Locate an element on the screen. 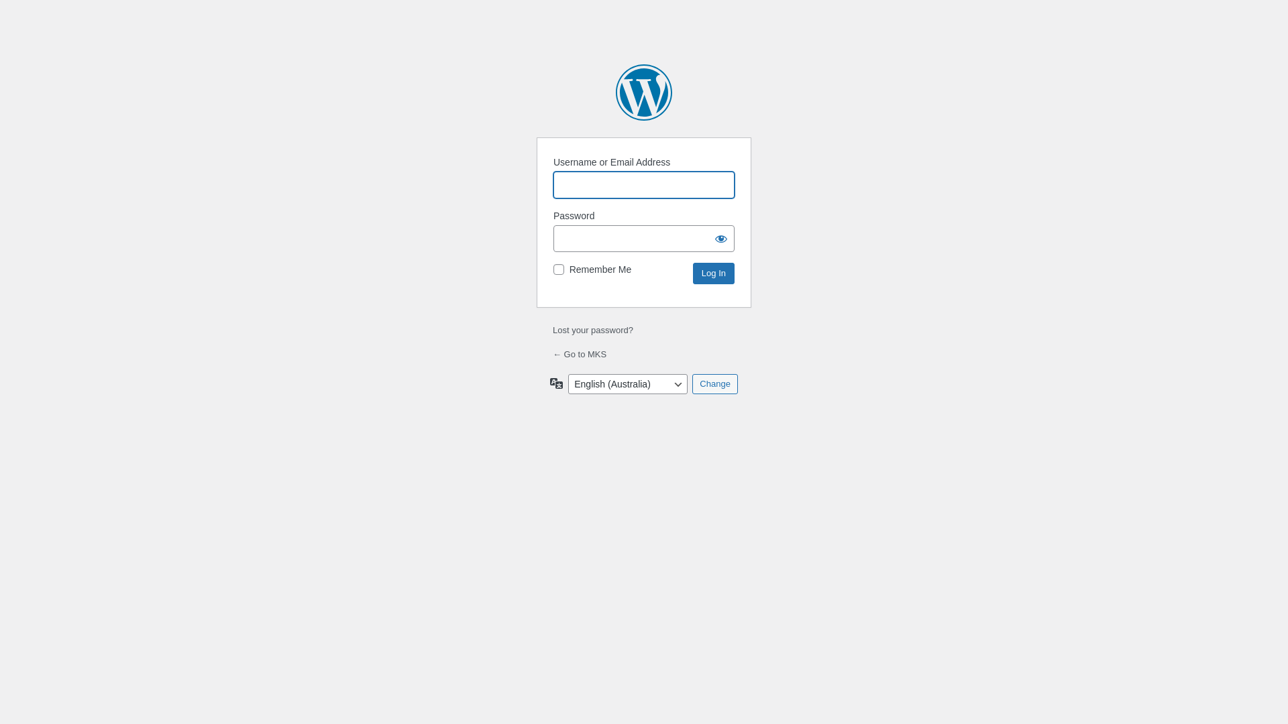  Powered by WordPress is located at coordinates (644, 93).